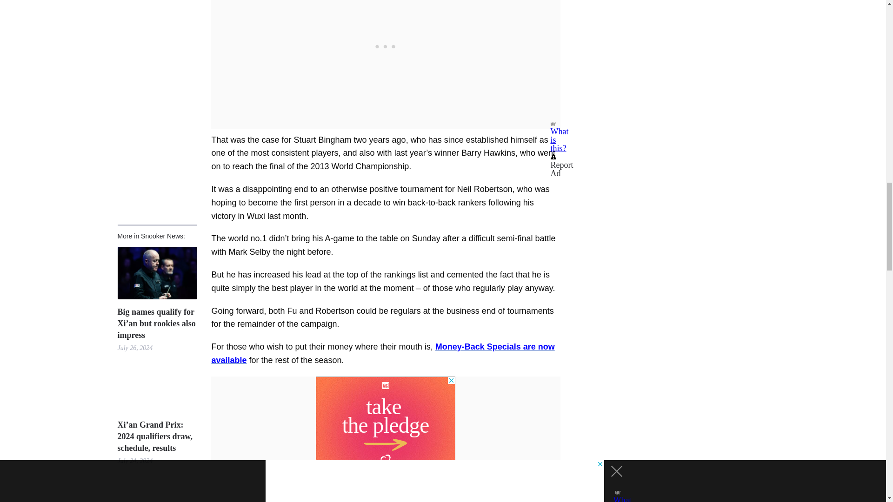 This screenshot has height=502, width=893. I want to click on 3rd party ad content, so click(386, 434).